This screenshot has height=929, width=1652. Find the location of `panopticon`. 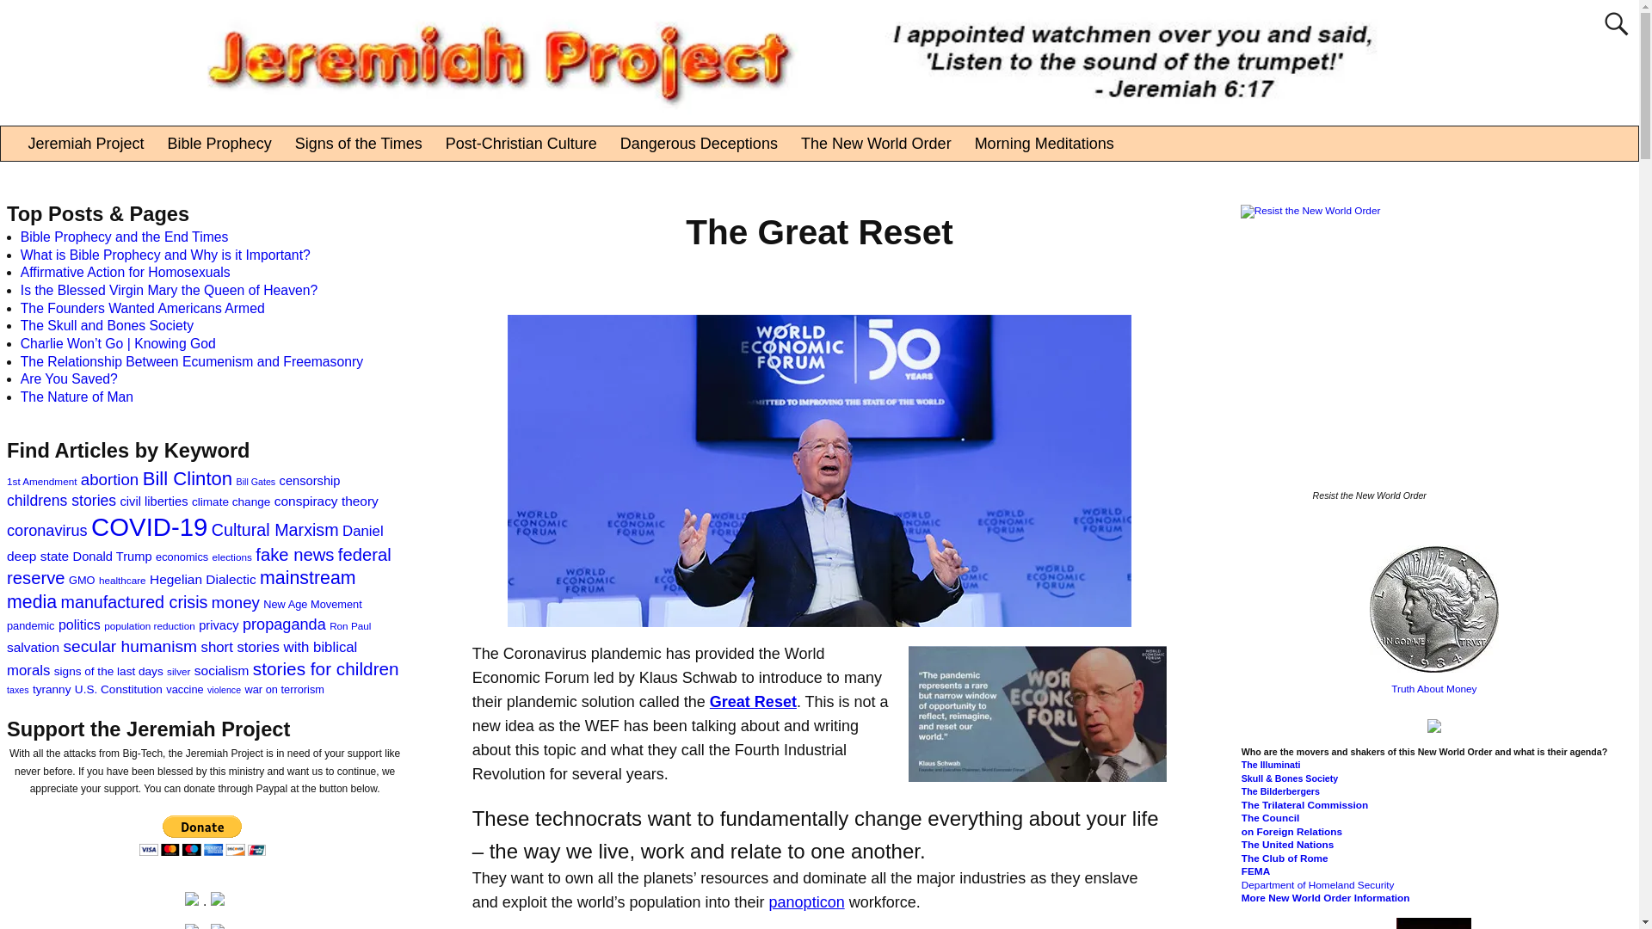

panopticon is located at coordinates (807, 901).